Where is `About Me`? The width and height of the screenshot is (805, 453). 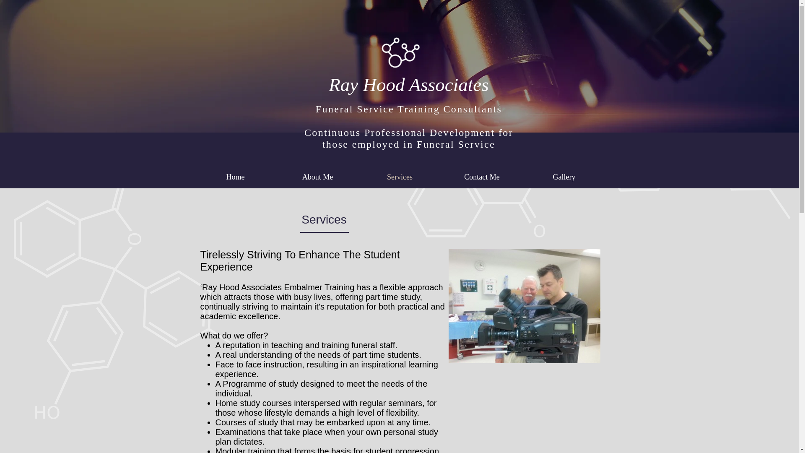
About Me is located at coordinates (318, 177).